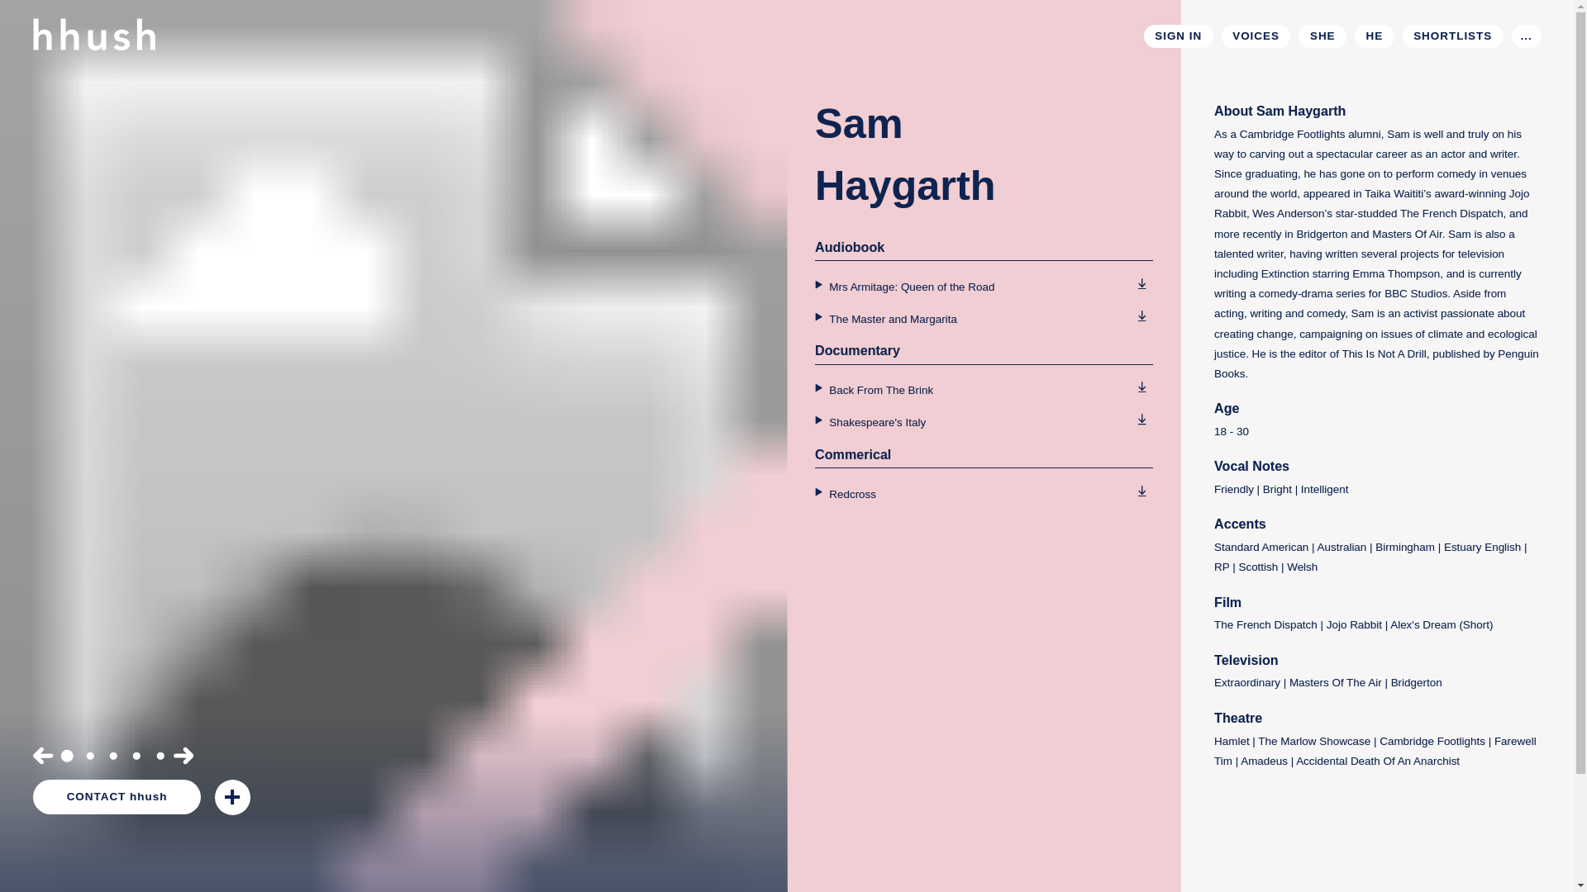 This screenshot has height=892, width=1587. Describe the element at coordinates (43, 755) in the screenshot. I see `Arrow-Left` at that location.